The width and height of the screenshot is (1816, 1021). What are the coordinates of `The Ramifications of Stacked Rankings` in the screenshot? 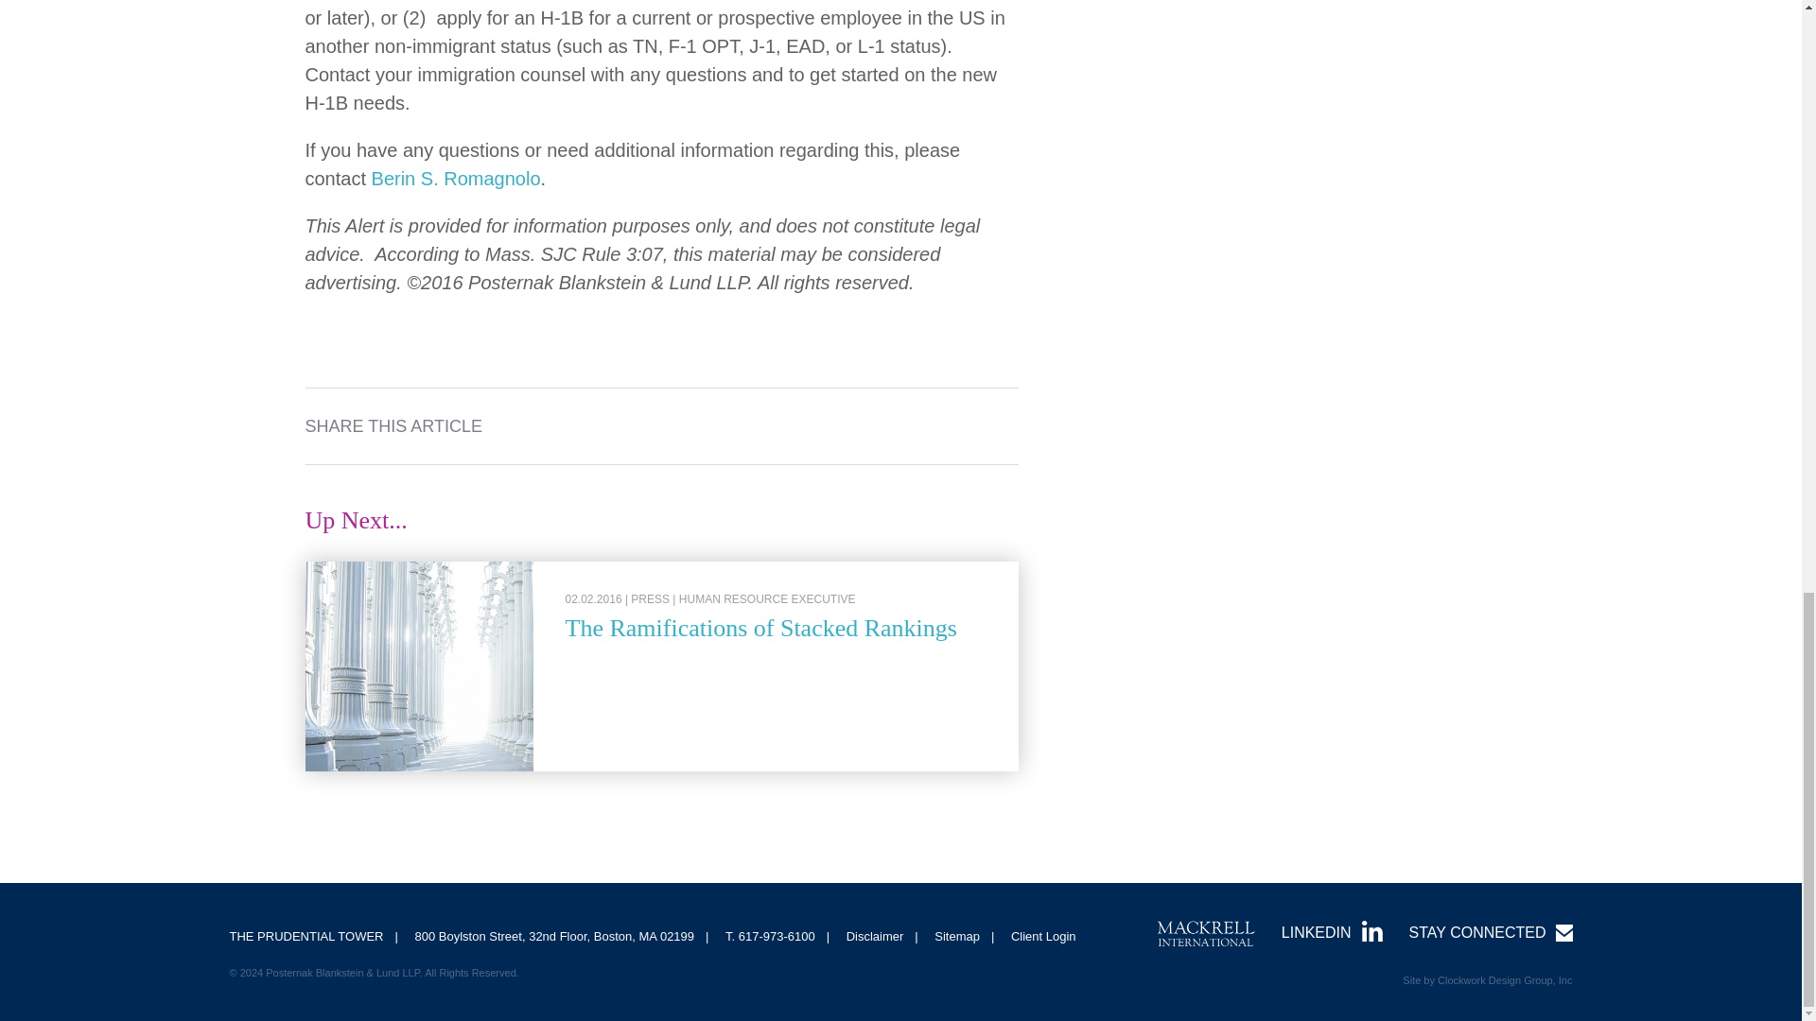 It's located at (760, 628).